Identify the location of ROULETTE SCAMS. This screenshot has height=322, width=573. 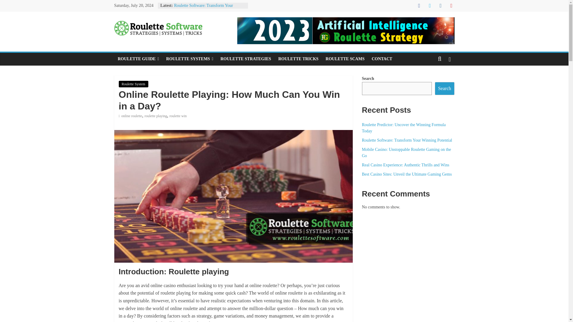
(345, 59).